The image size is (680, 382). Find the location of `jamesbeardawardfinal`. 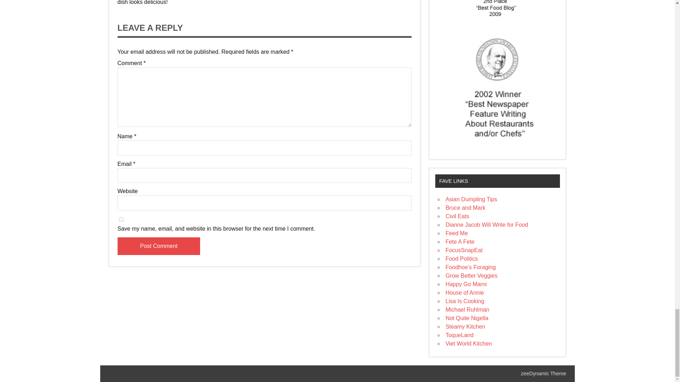

jamesbeardawardfinal is located at coordinates (497, 86).